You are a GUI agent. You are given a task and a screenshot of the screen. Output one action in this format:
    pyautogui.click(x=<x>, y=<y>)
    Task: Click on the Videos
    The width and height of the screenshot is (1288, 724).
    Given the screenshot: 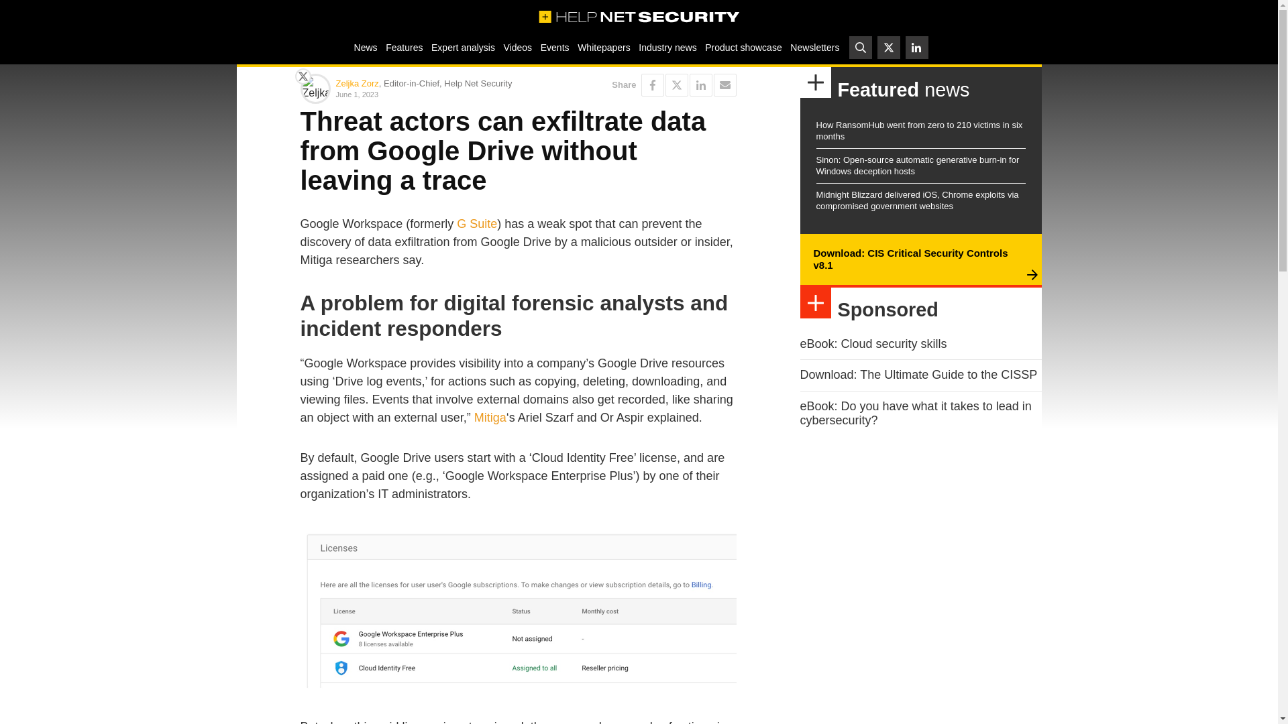 What is the action you would take?
    pyautogui.click(x=517, y=47)
    